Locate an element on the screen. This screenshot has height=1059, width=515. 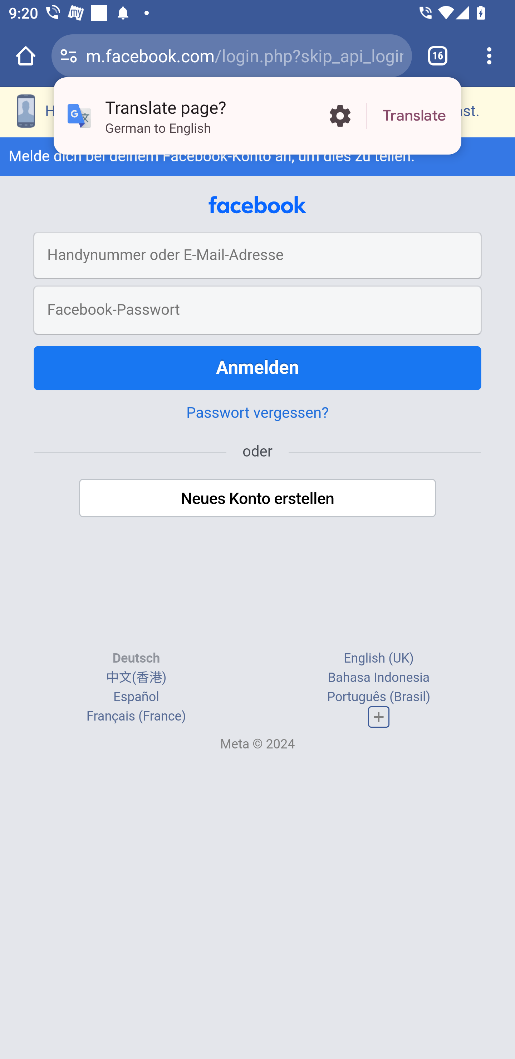
Passwort vergessen? is located at coordinates (257, 412).